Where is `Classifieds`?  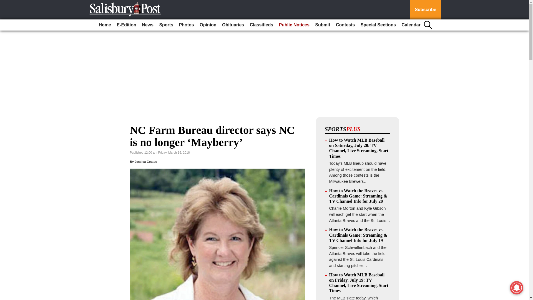
Classifieds is located at coordinates (262, 25).